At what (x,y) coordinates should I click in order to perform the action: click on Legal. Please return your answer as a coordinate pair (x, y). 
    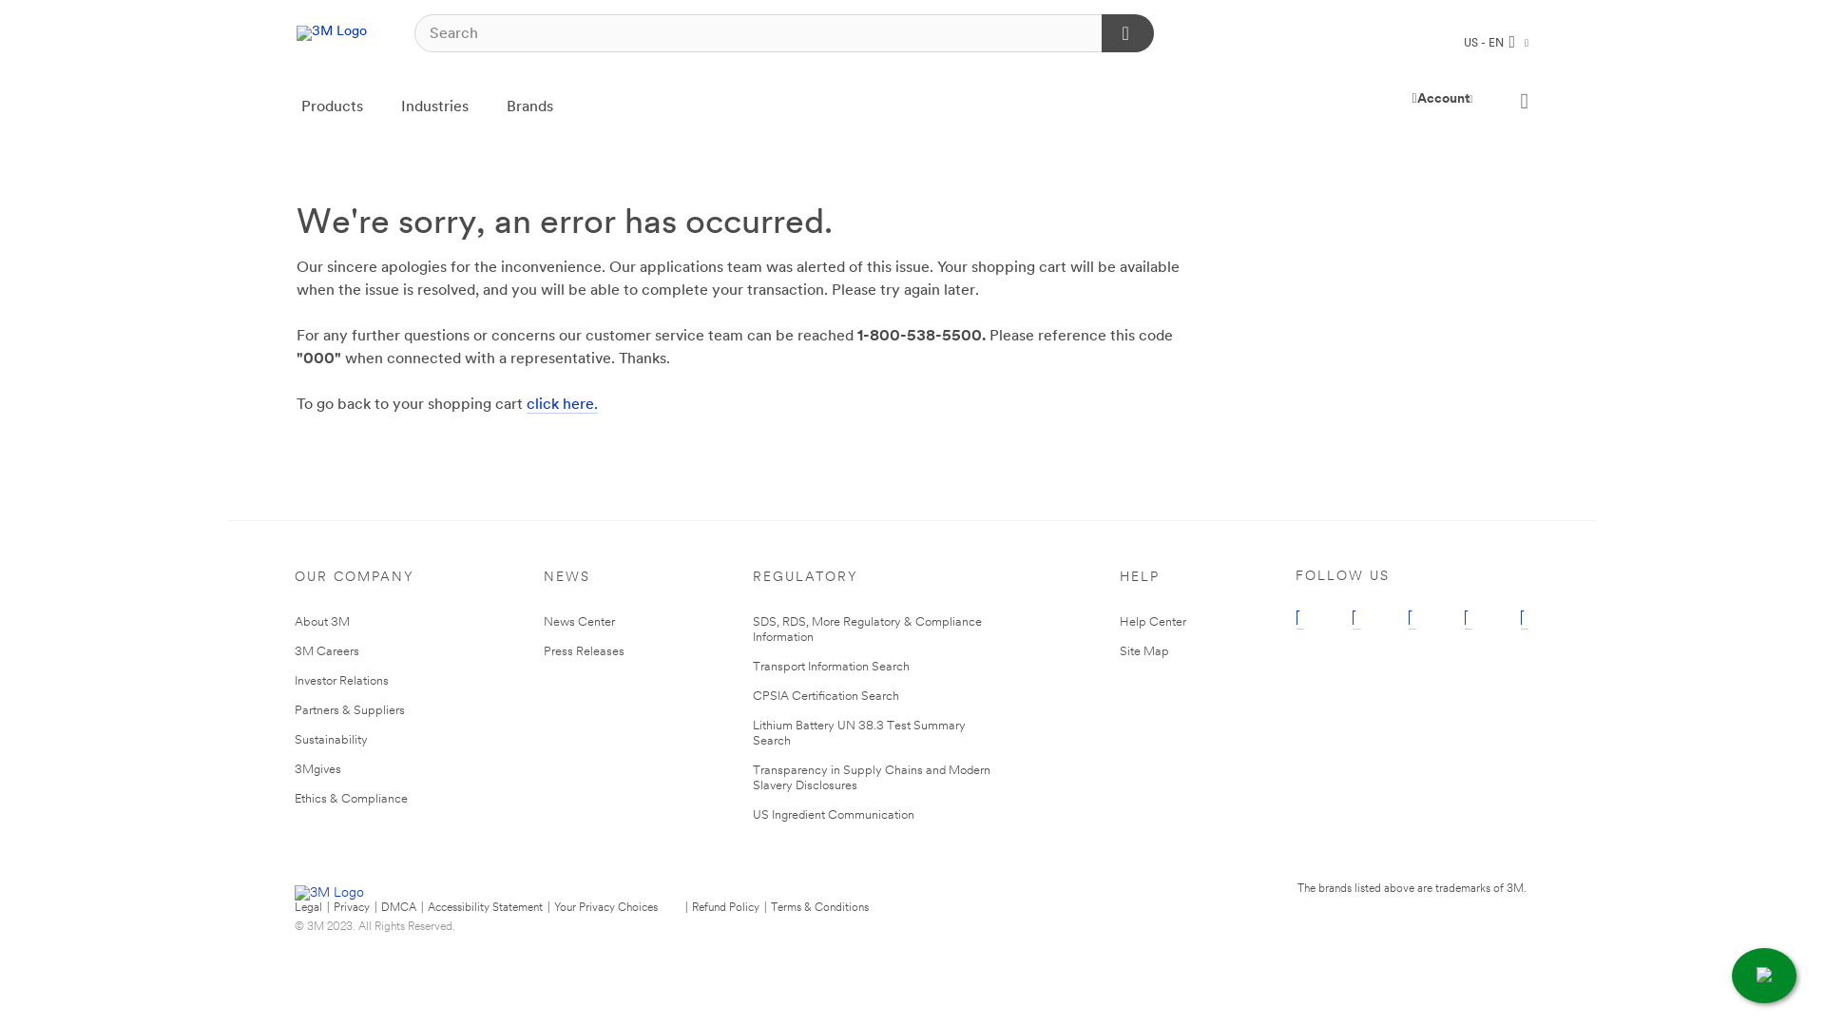
    Looking at the image, I should click on (308, 909).